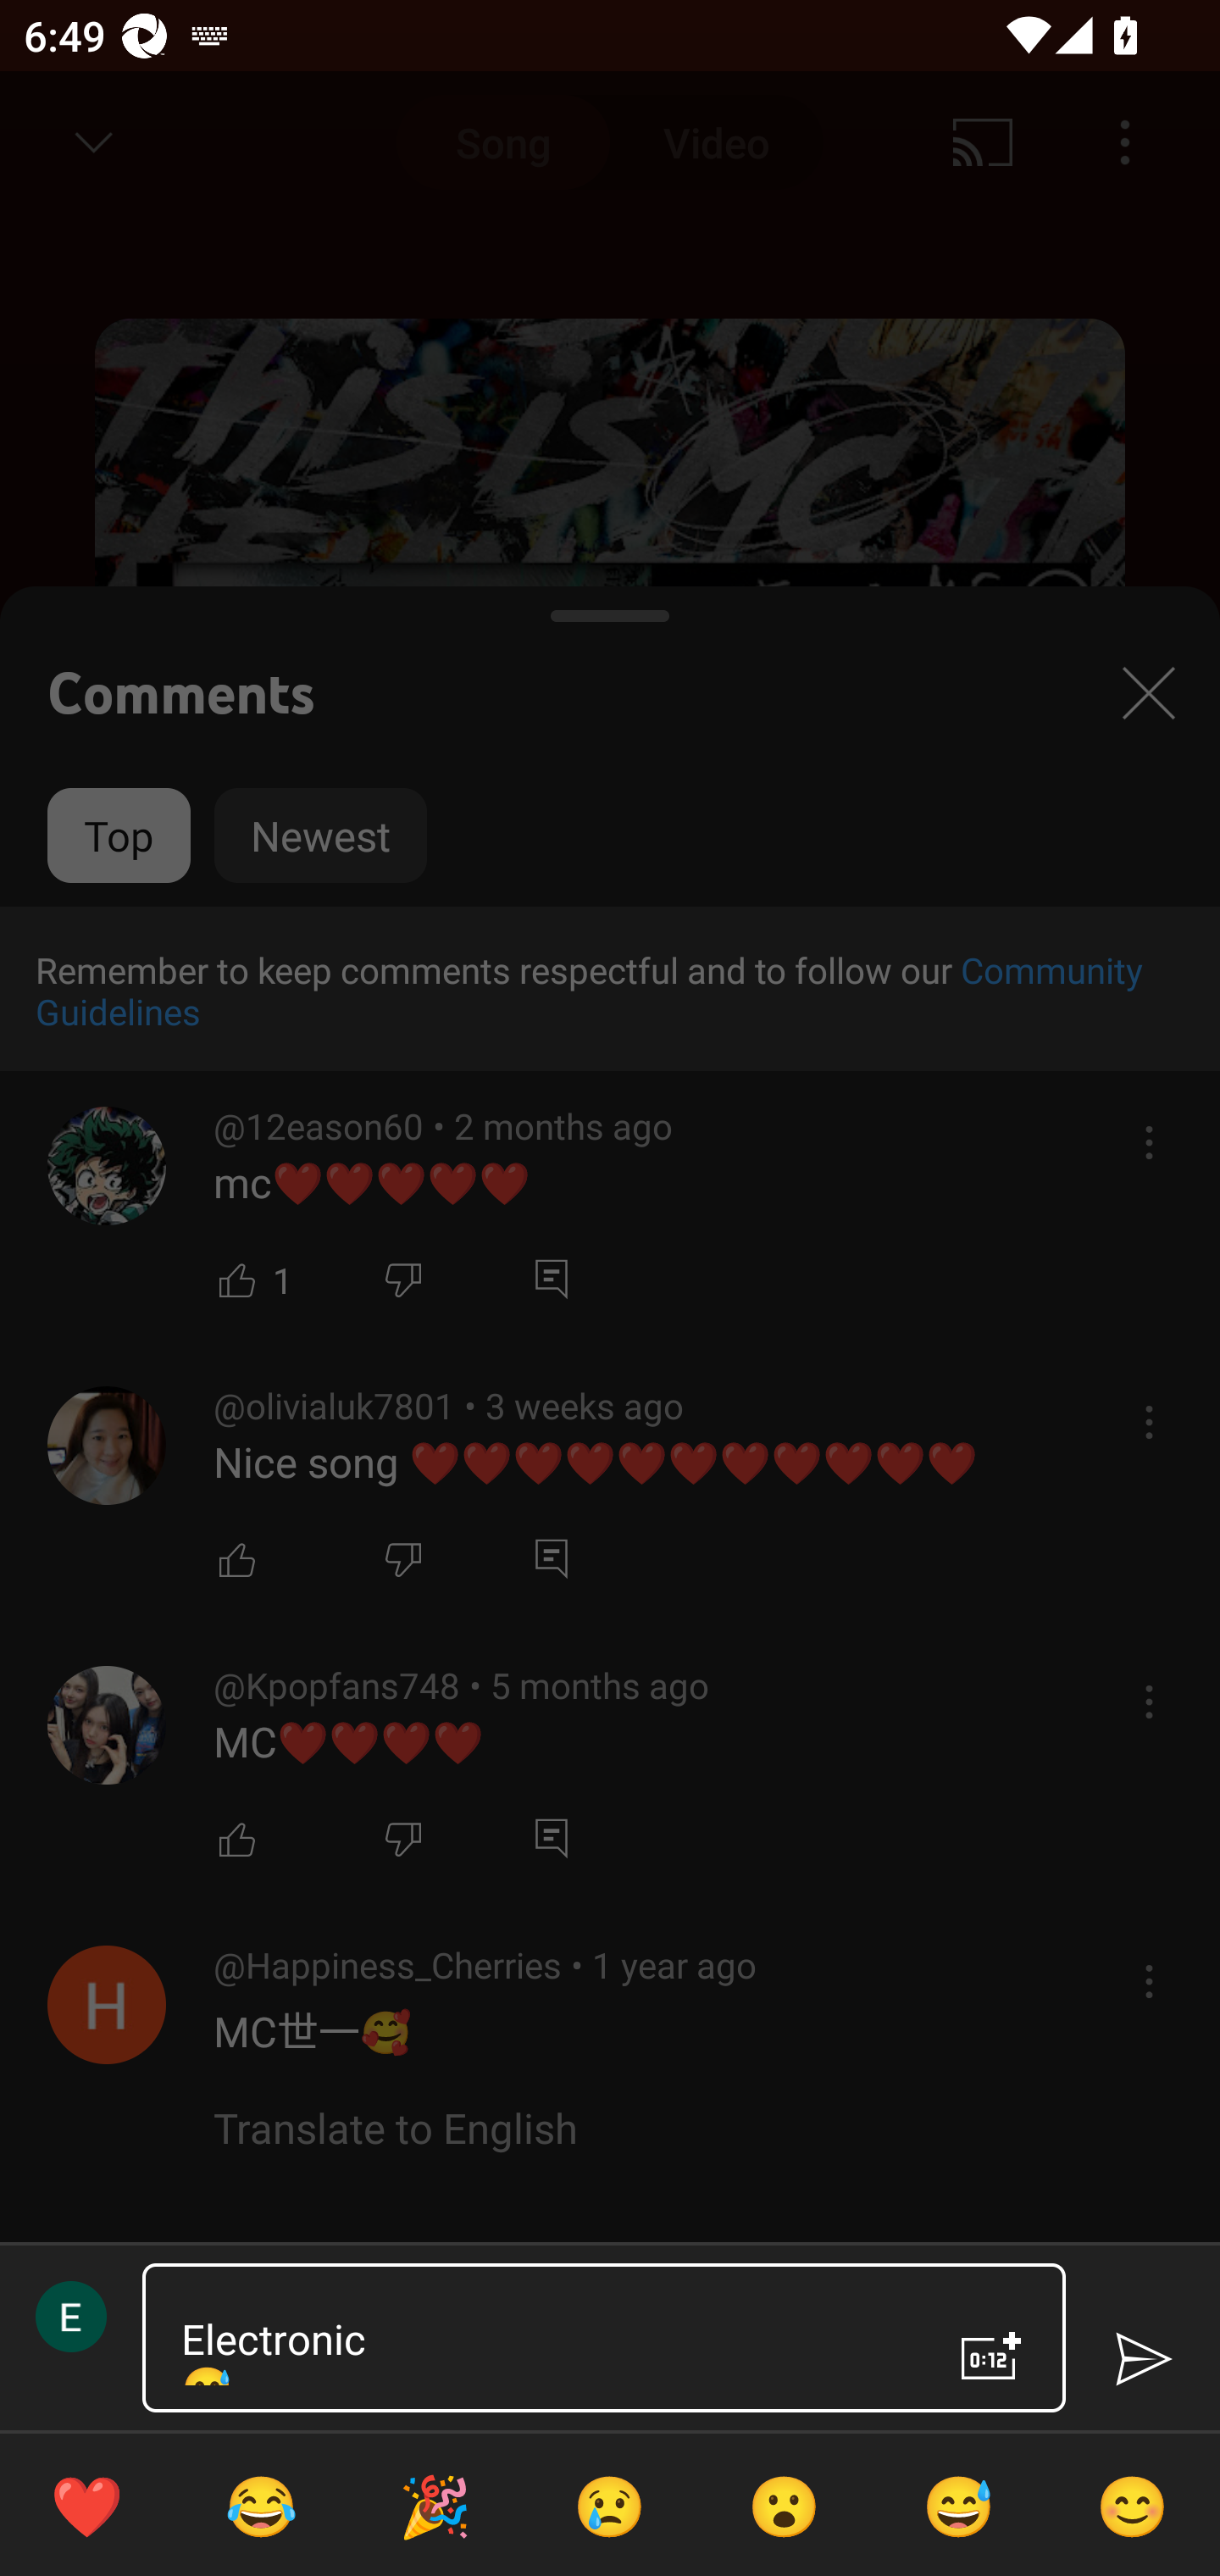  Describe the element at coordinates (1133, 2505) in the screenshot. I see `😊` at that location.